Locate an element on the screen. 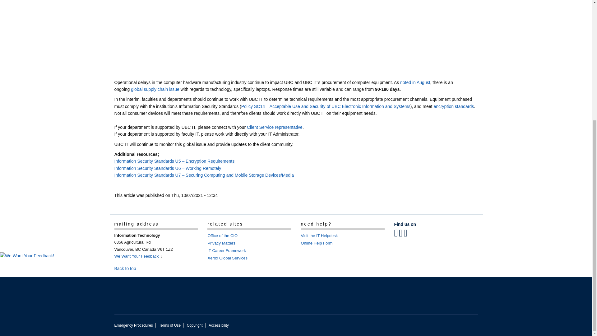  Information Technology is located at coordinates (137, 256).